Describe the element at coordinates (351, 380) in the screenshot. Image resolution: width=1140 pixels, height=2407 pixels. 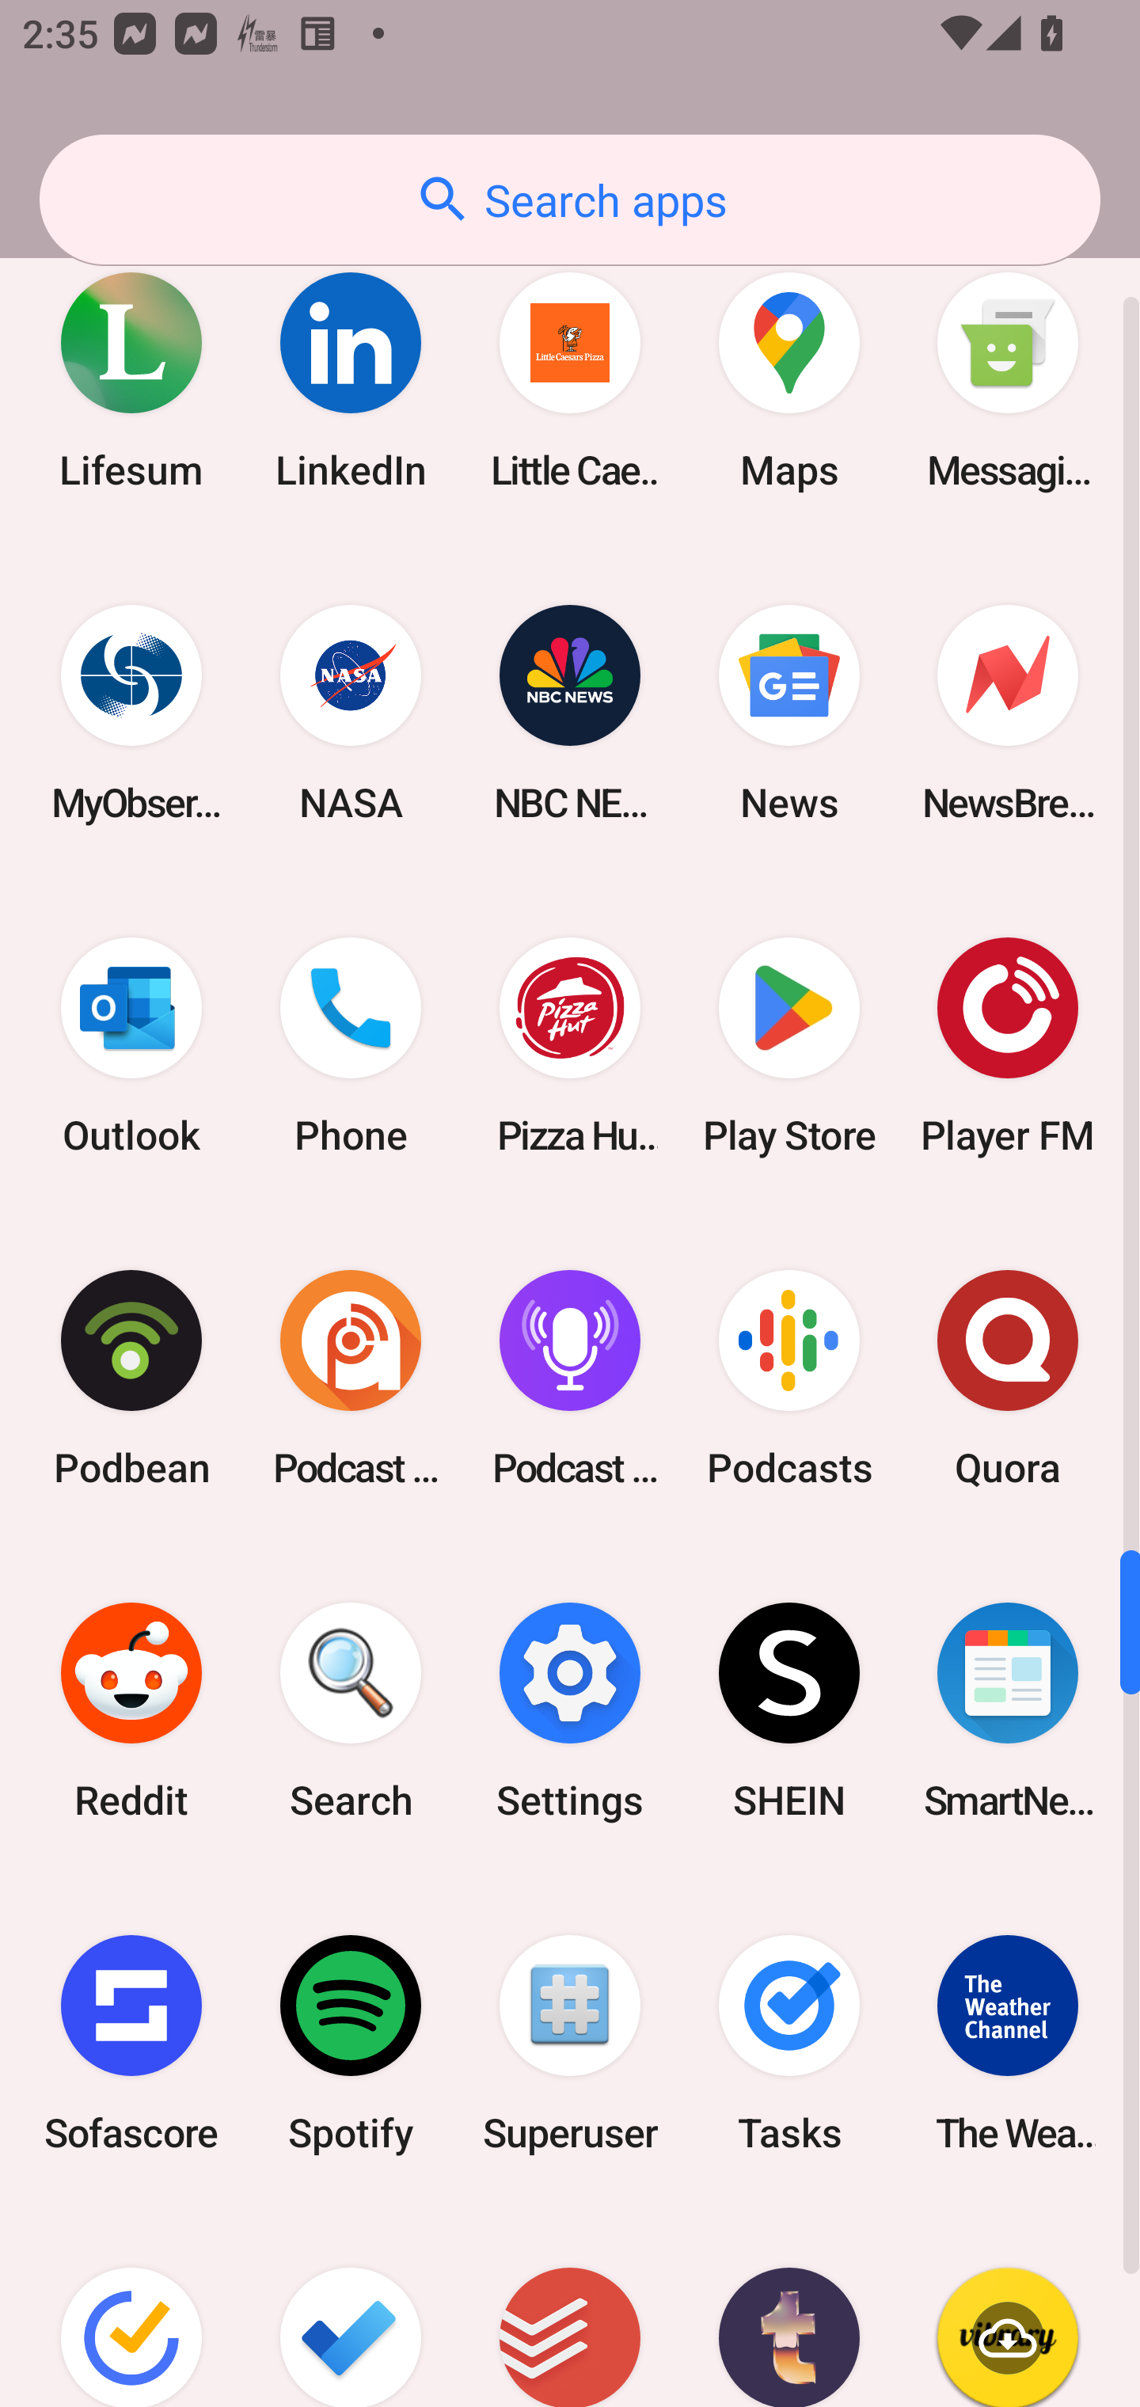
I see `LinkedIn` at that location.